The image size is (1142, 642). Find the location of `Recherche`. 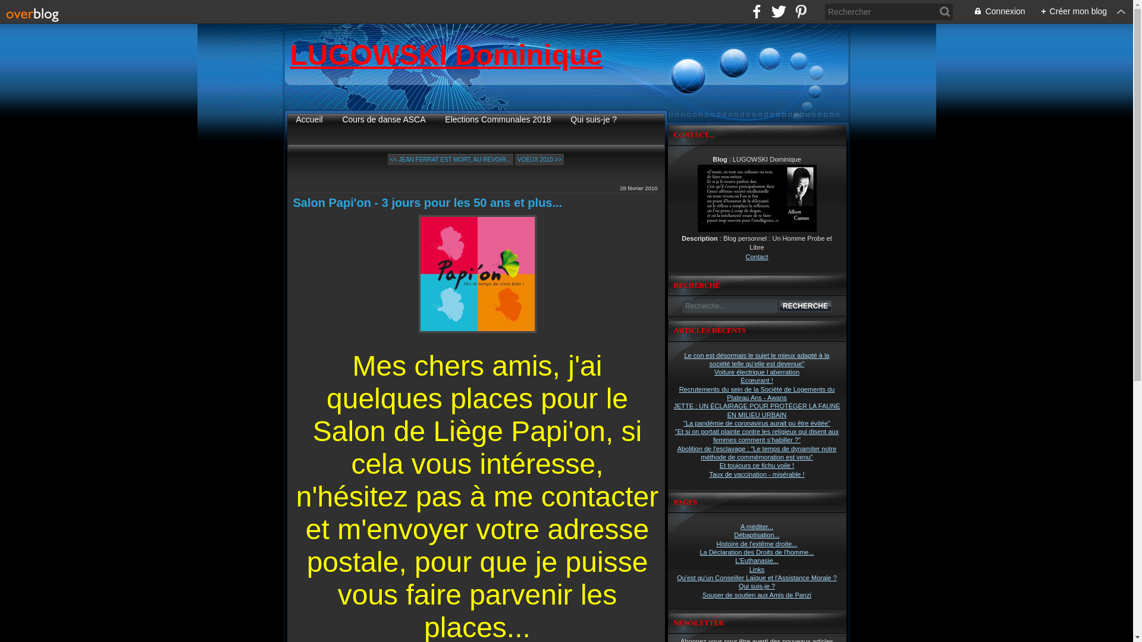

Recherche is located at coordinates (805, 306).